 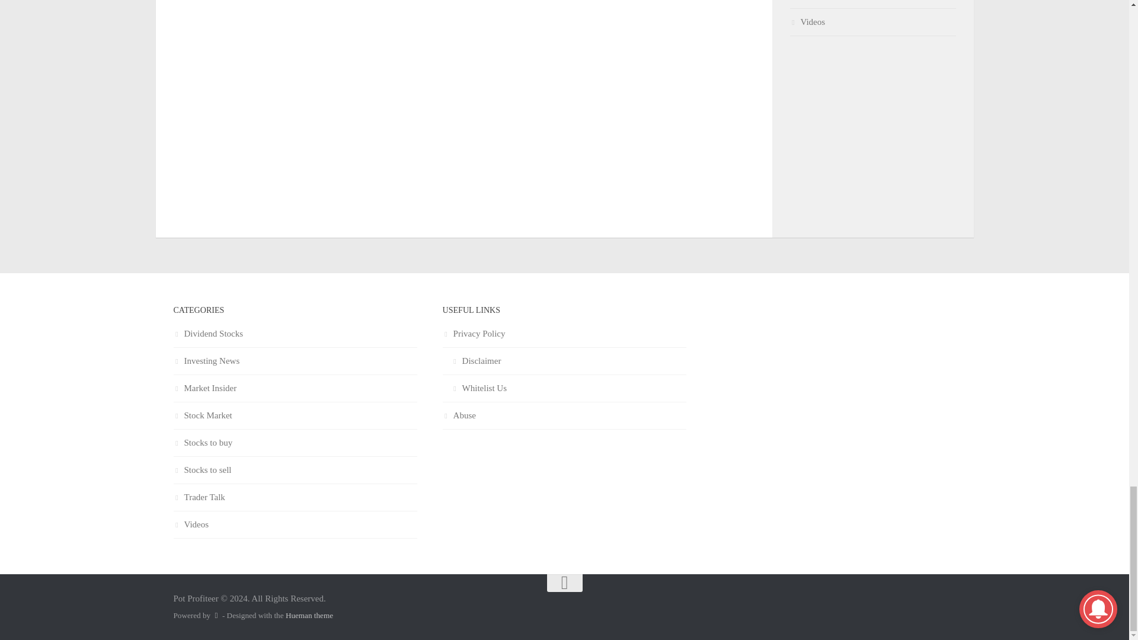 What do you see at coordinates (309, 615) in the screenshot?
I see `Hueman theme` at bounding box center [309, 615].